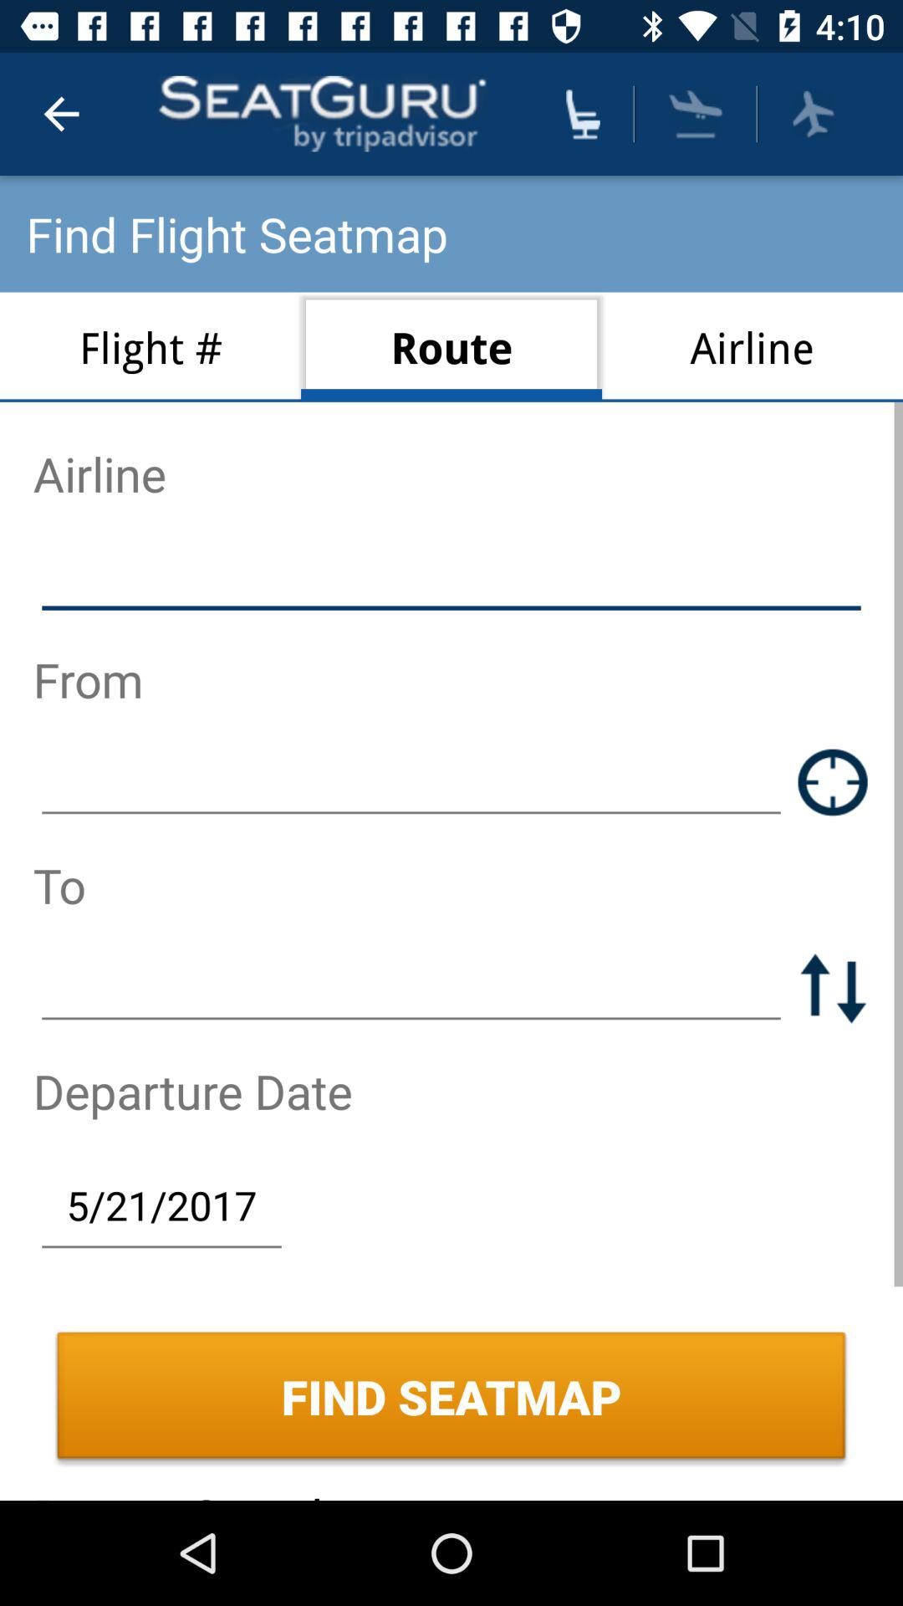 The width and height of the screenshot is (903, 1606). Describe the element at coordinates (411, 781) in the screenshot. I see `enter airport code` at that location.